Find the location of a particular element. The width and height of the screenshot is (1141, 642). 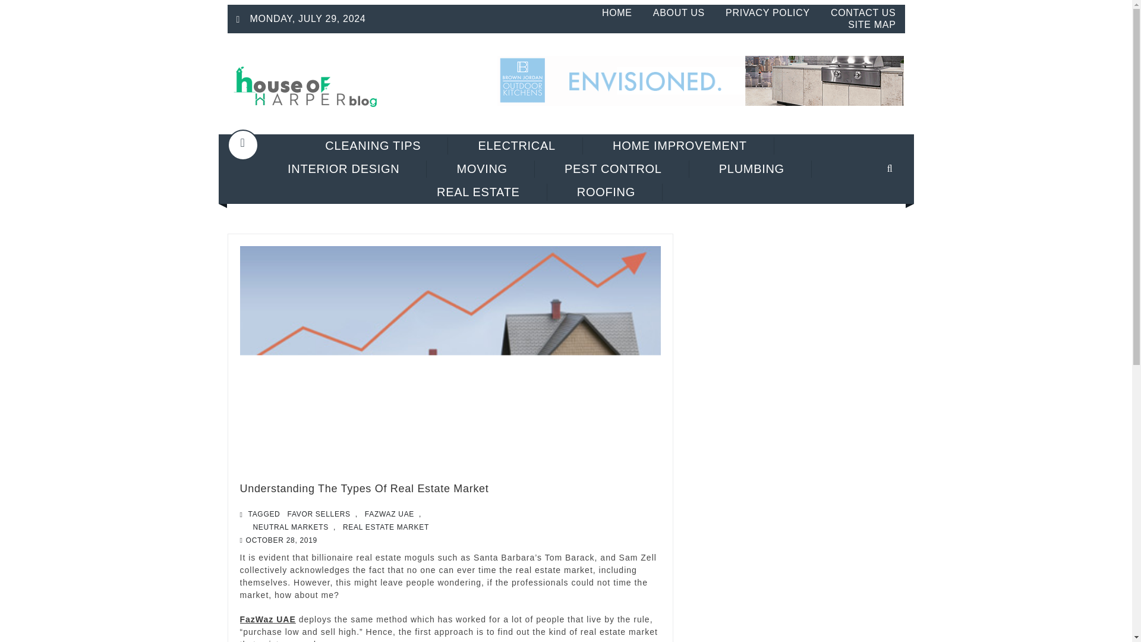

FazWaz UAE is located at coordinates (267, 619).